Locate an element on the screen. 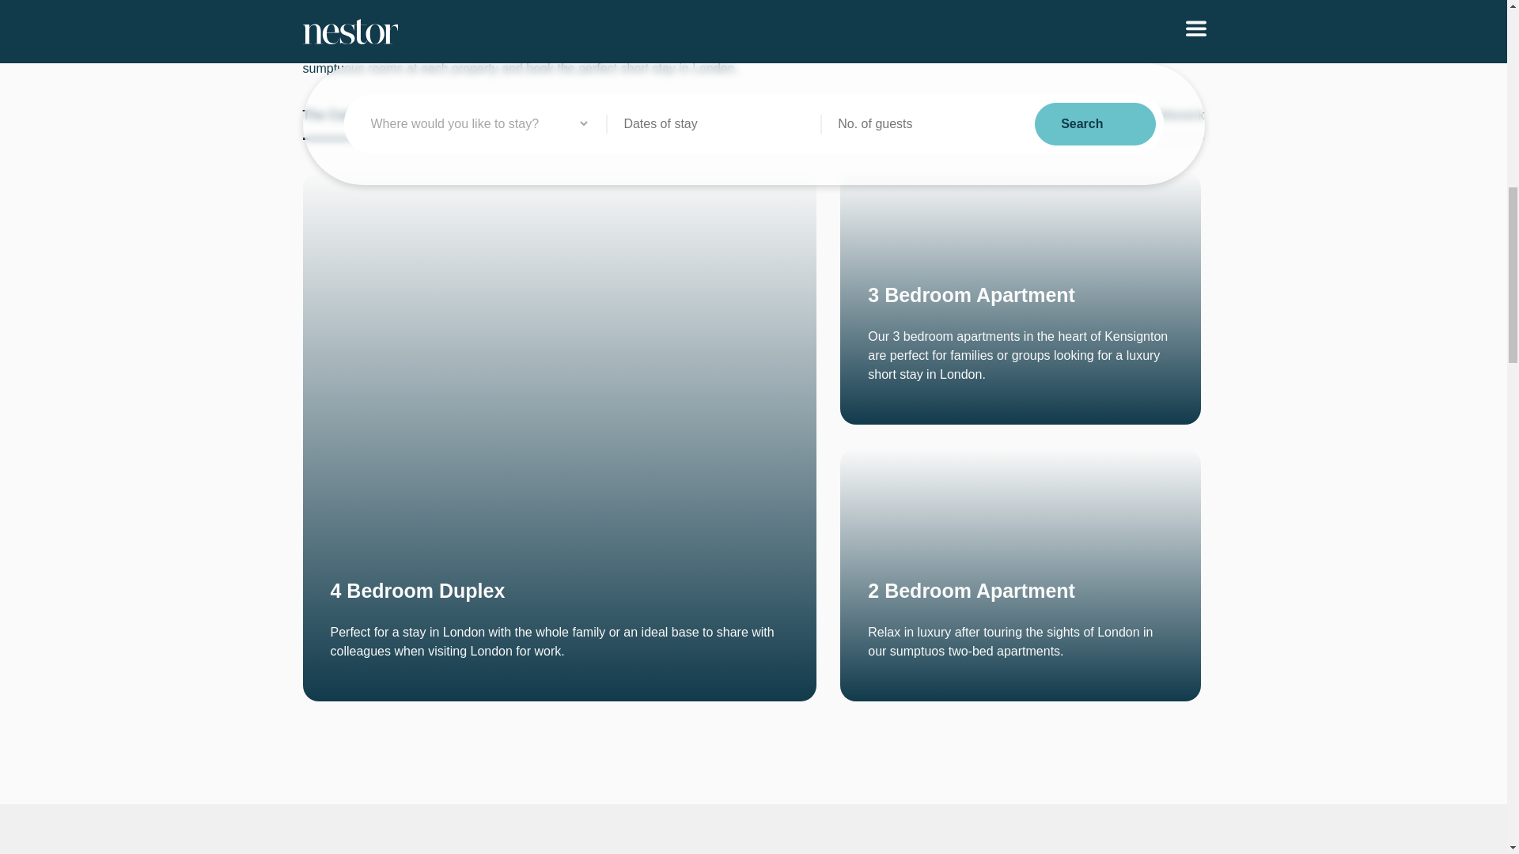 The height and width of the screenshot is (854, 1519). The Warwick is located at coordinates (1168, 116).